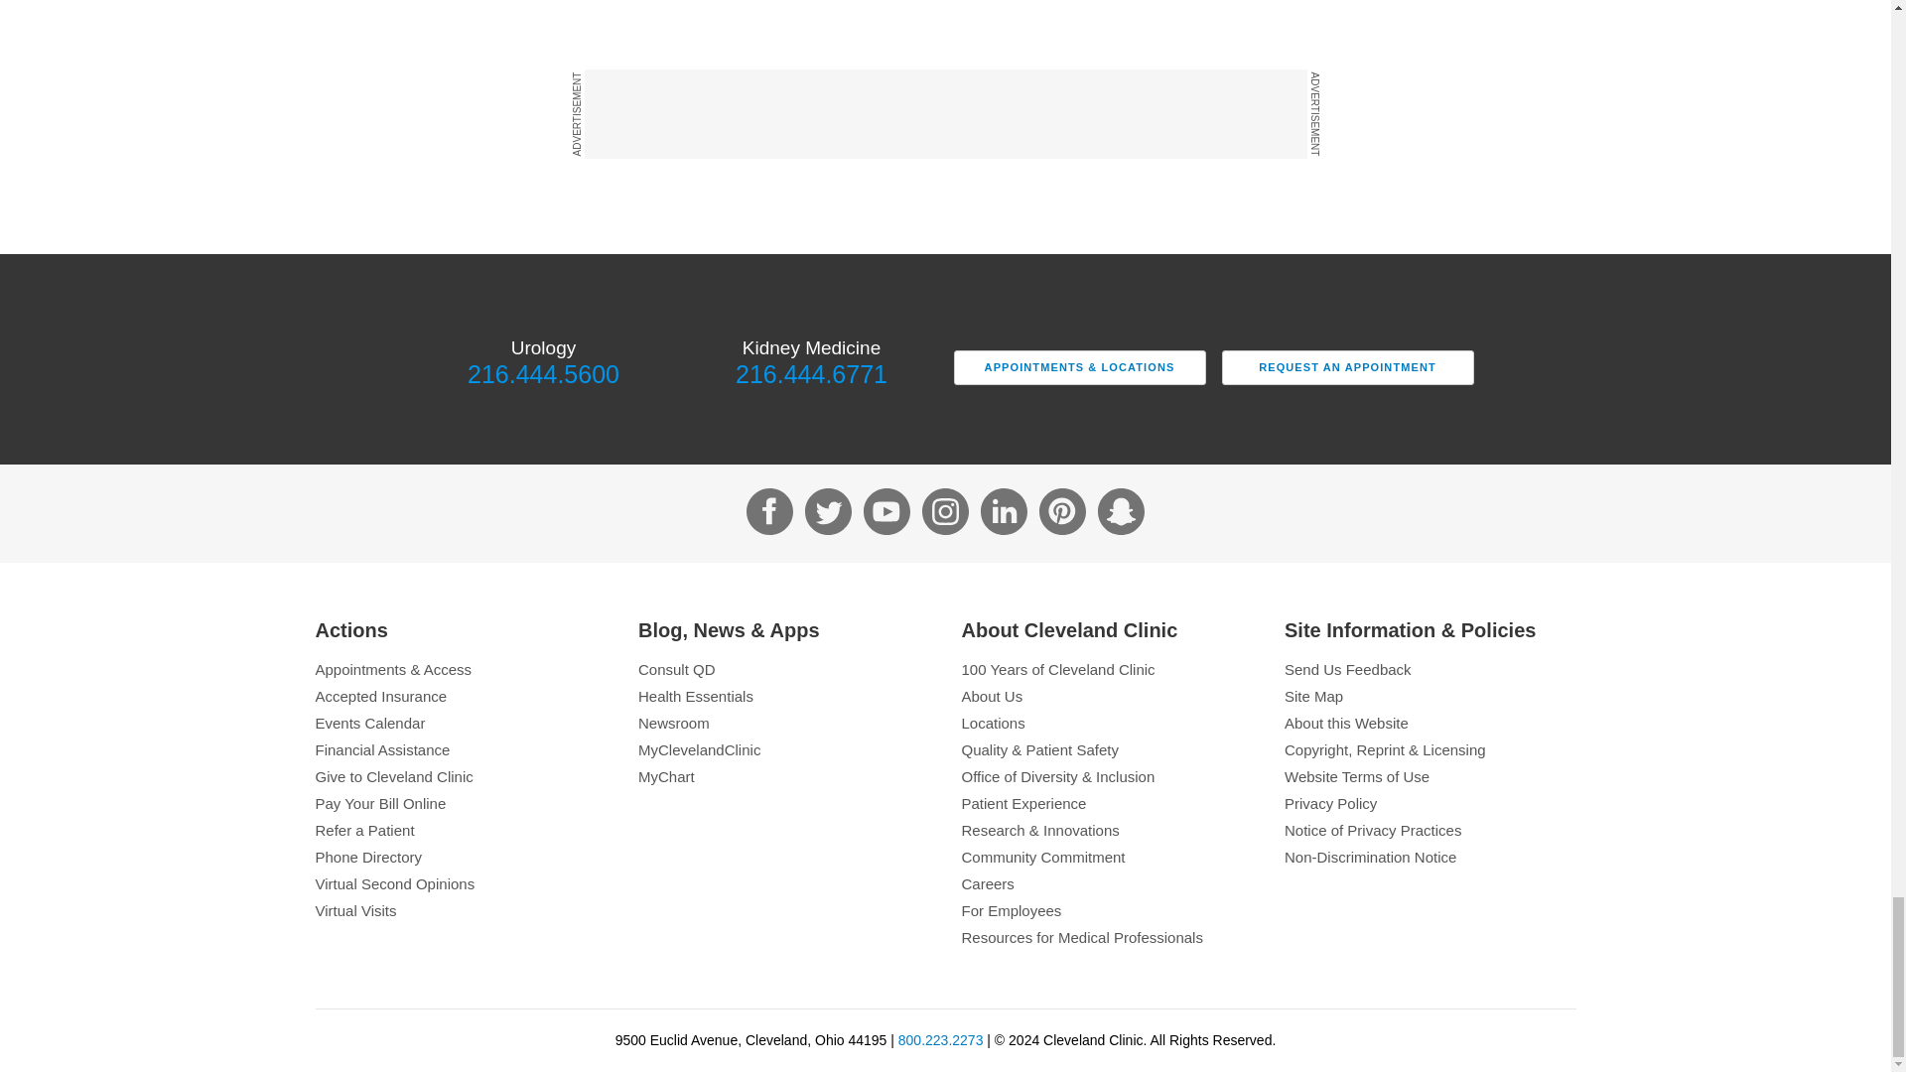  Describe the element at coordinates (1429, 669) in the screenshot. I see `Send Us Feedback` at that location.